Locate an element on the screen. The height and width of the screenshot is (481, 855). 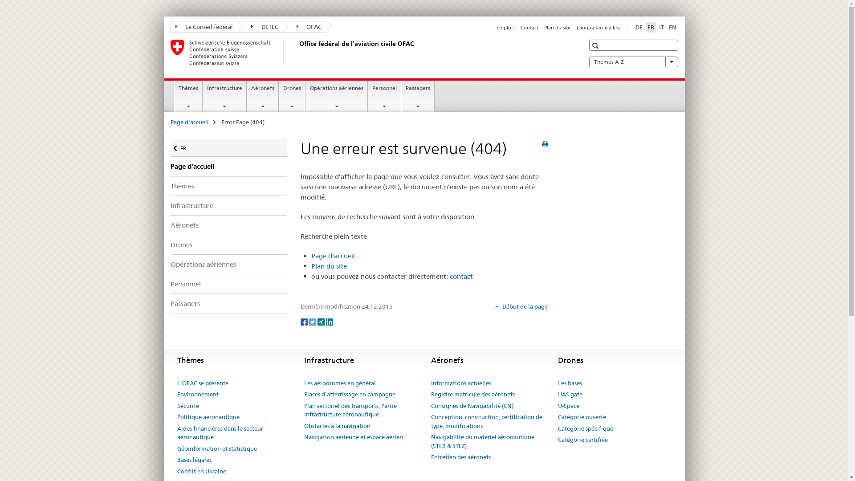
Plan du site is located at coordinates (329, 266).